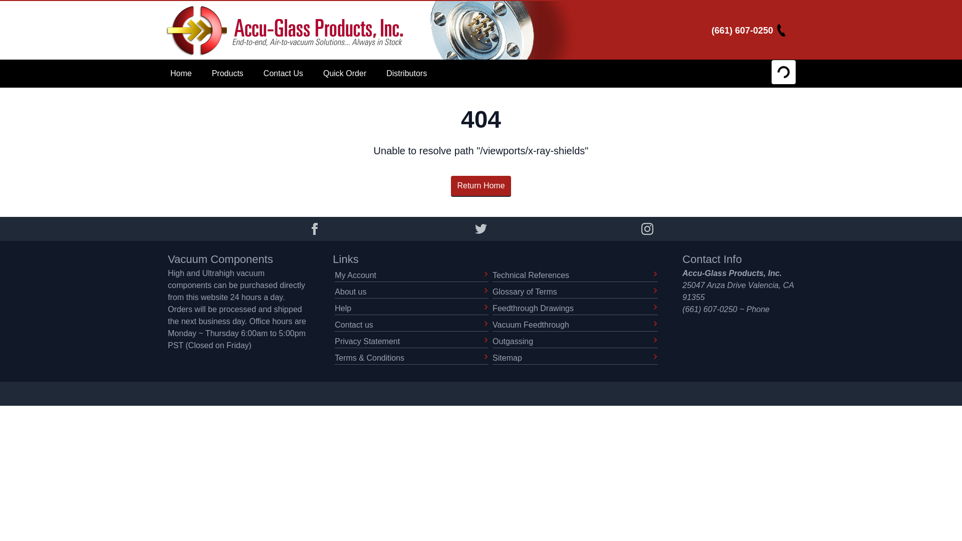  What do you see at coordinates (412, 276) in the screenshot?
I see `My Account` at bounding box center [412, 276].